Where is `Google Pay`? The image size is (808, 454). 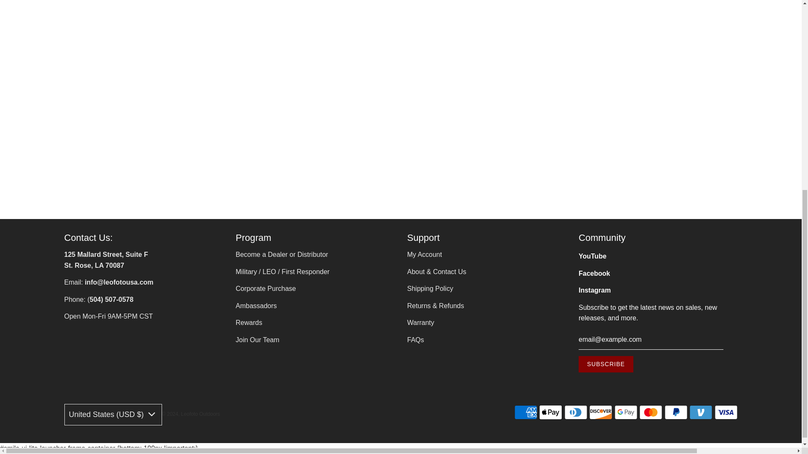
Google Pay is located at coordinates (625, 412).